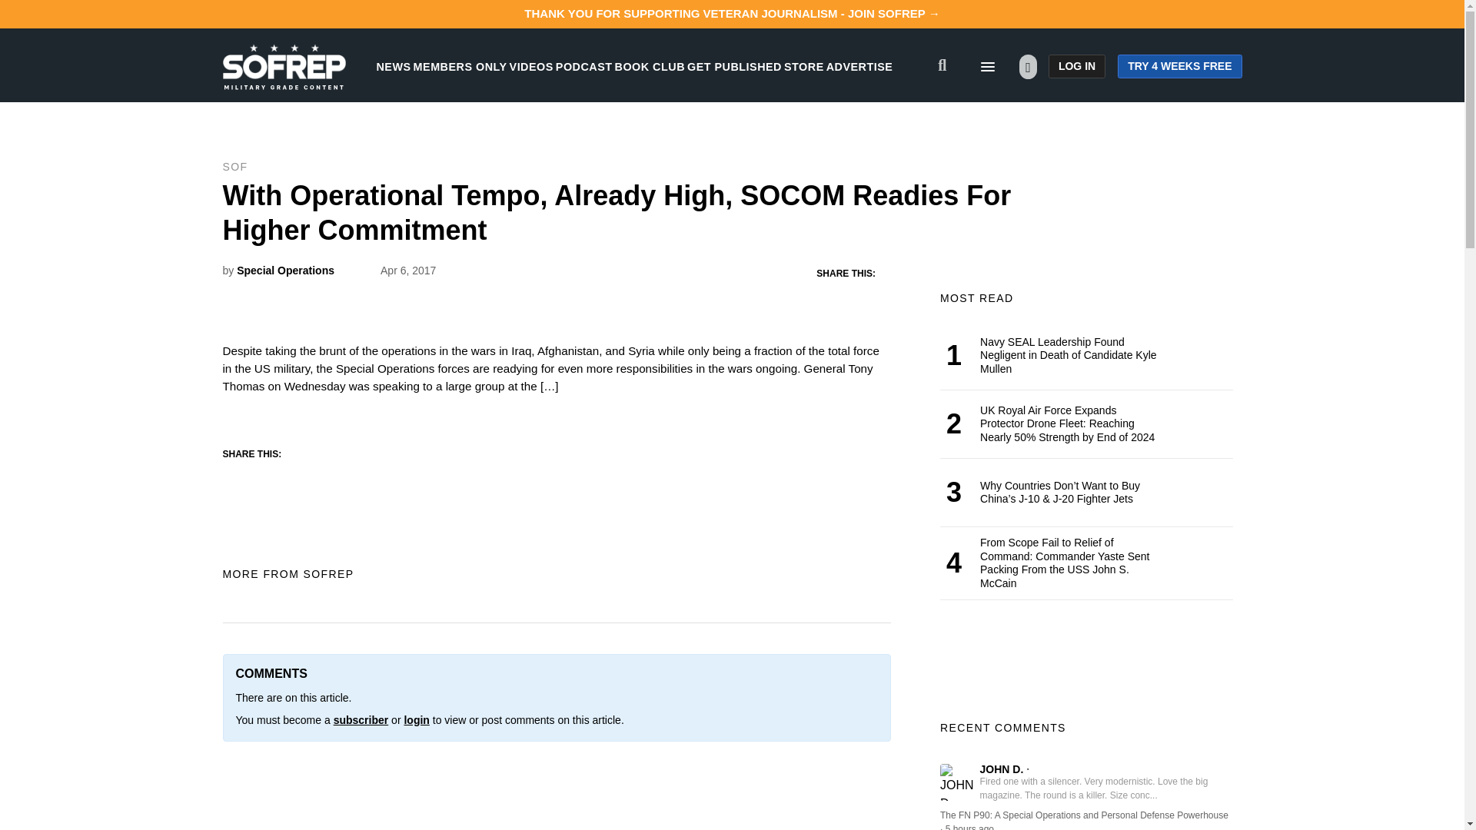 This screenshot has width=1476, height=830. Describe the element at coordinates (584, 66) in the screenshot. I see `PODCAST` at that location.